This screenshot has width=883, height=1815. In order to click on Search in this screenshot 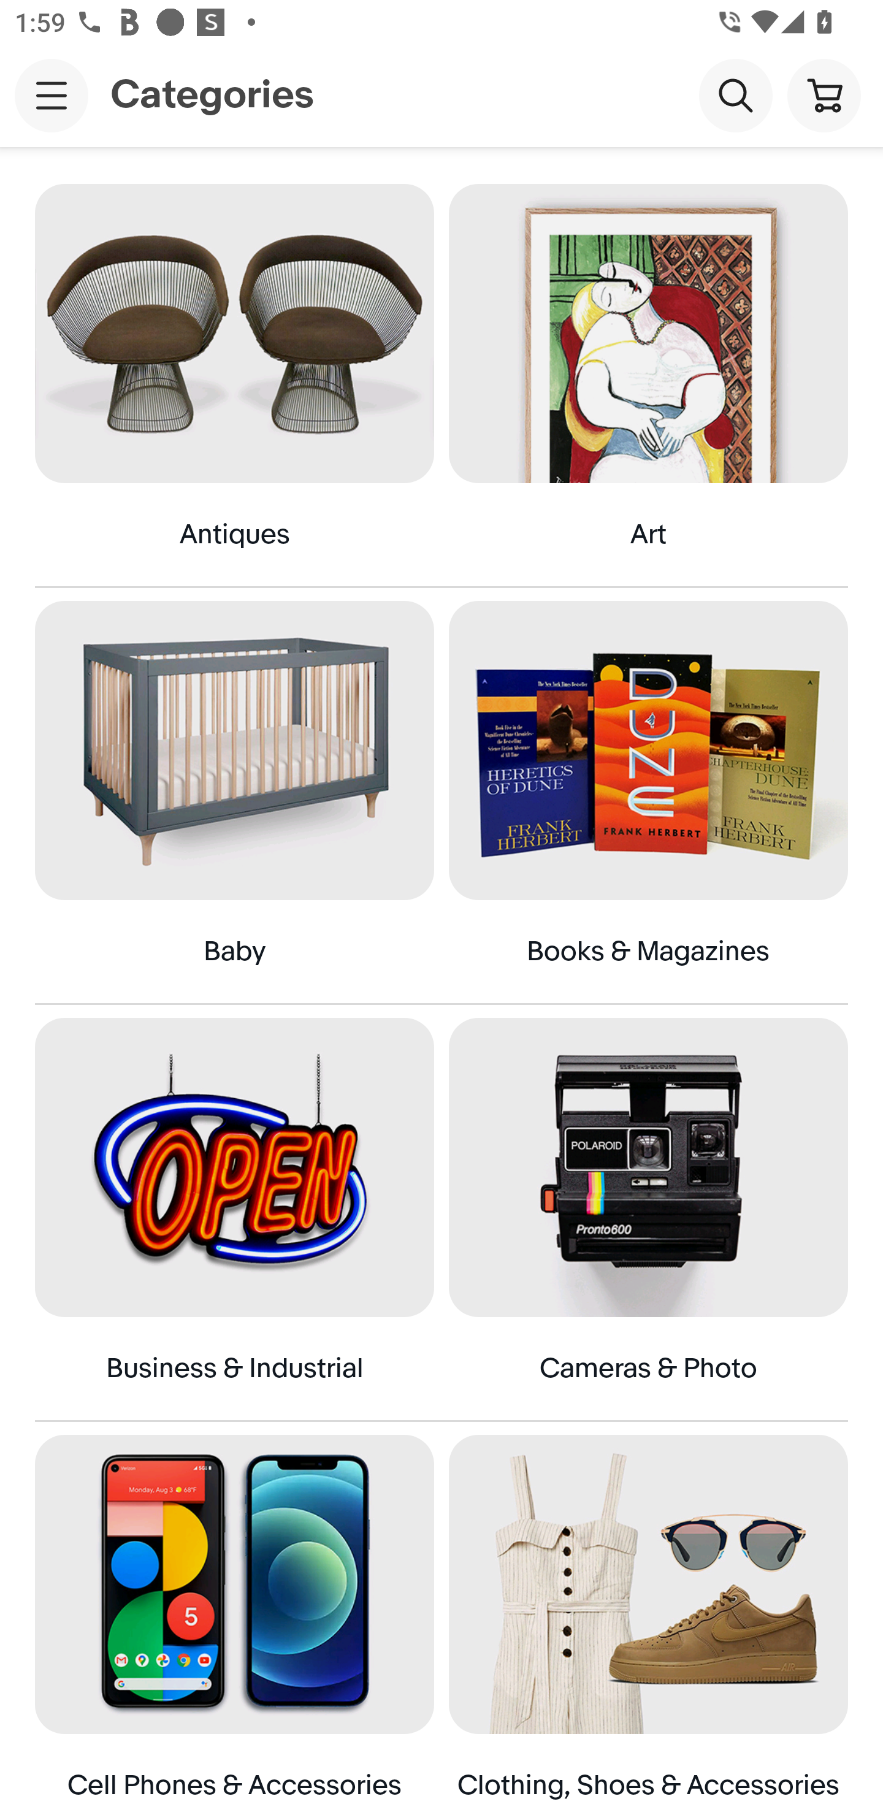, I will do `click(735, 94)`.